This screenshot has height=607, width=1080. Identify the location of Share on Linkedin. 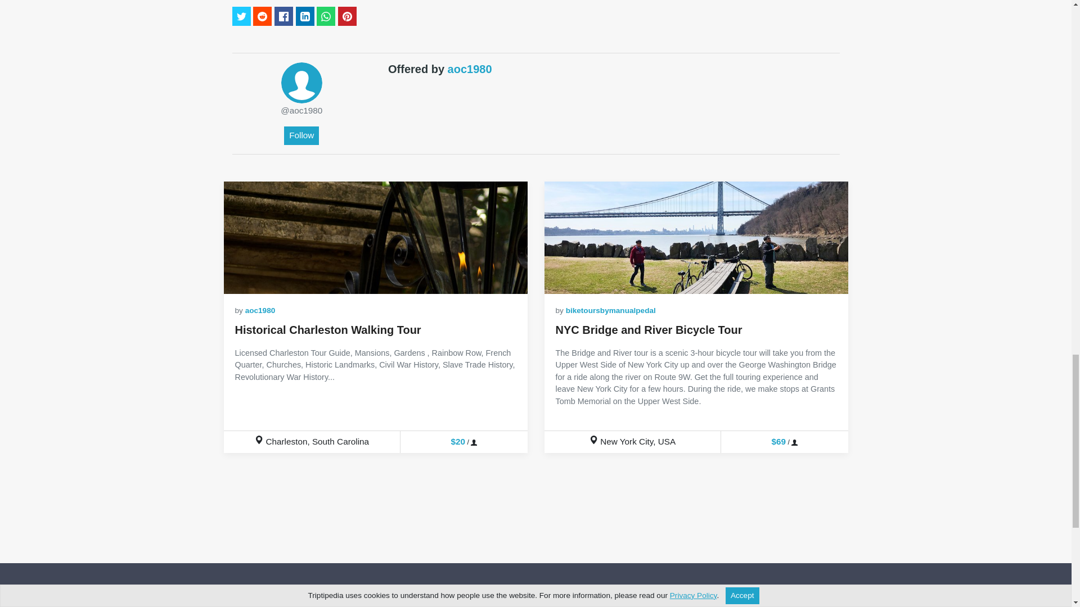
(305, 16).